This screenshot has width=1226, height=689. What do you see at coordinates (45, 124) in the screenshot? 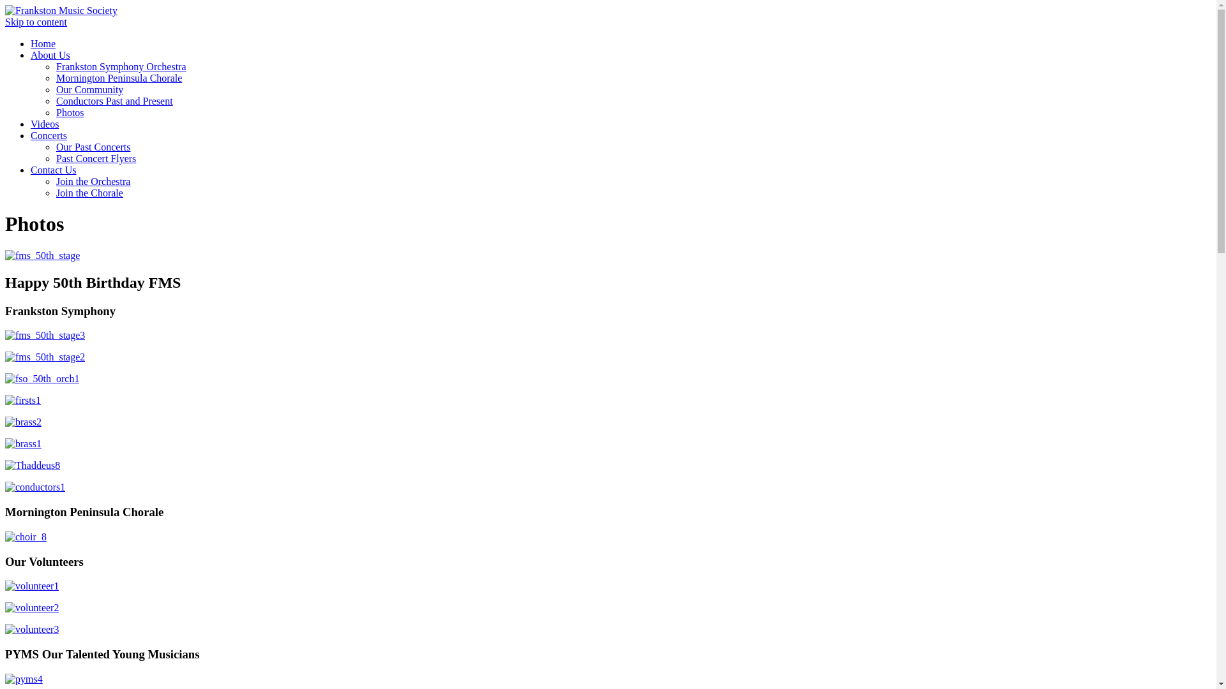
I see `Videos` at bounding box center [45, 124].